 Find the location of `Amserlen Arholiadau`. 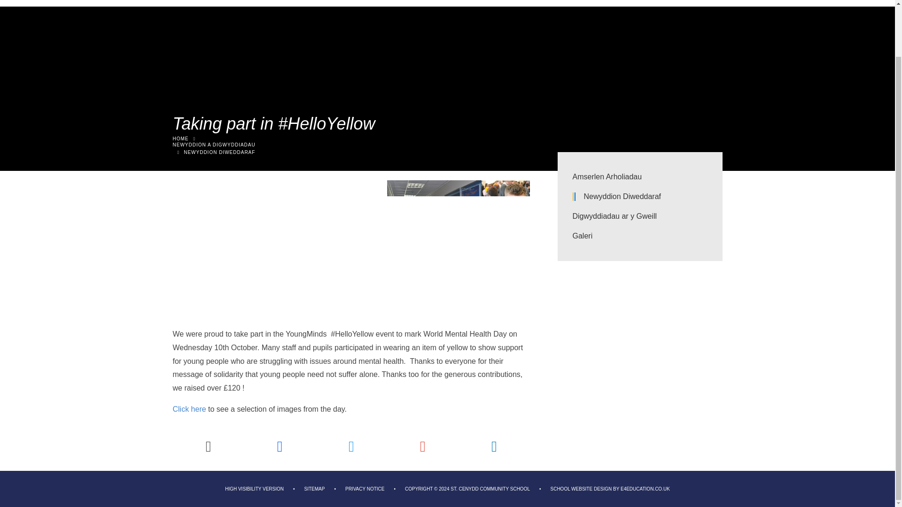

Amserlen Arholiadau is located at coordinates (639, 177).